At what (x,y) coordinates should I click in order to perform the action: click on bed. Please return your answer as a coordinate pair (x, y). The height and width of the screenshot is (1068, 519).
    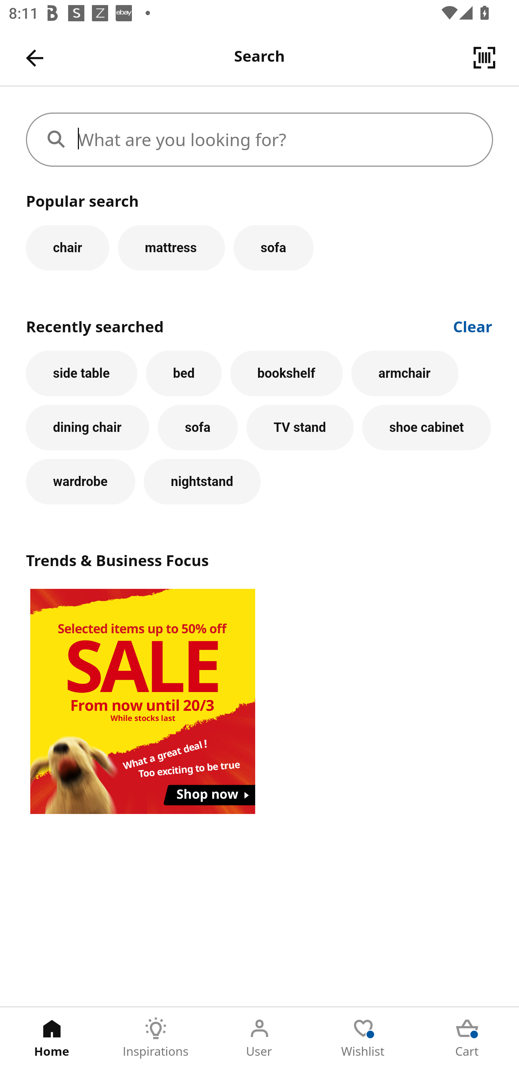
    Looking at the image, I should click on (183, 373).